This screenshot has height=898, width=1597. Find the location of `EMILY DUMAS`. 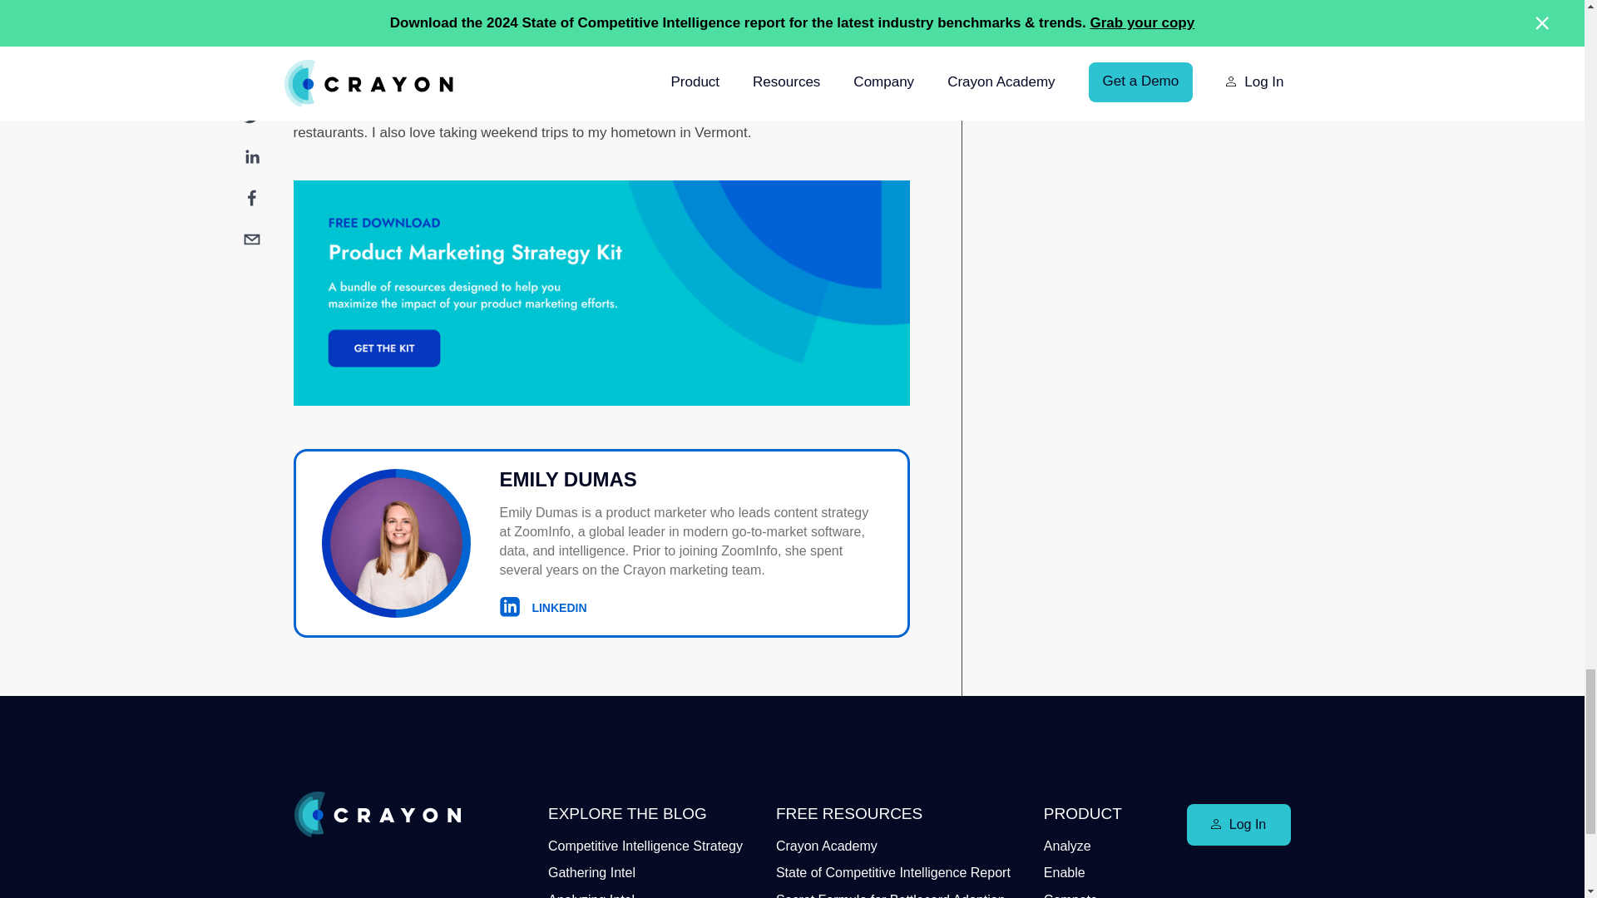

EMILY DUMAS is located at coordinates (690, 481).